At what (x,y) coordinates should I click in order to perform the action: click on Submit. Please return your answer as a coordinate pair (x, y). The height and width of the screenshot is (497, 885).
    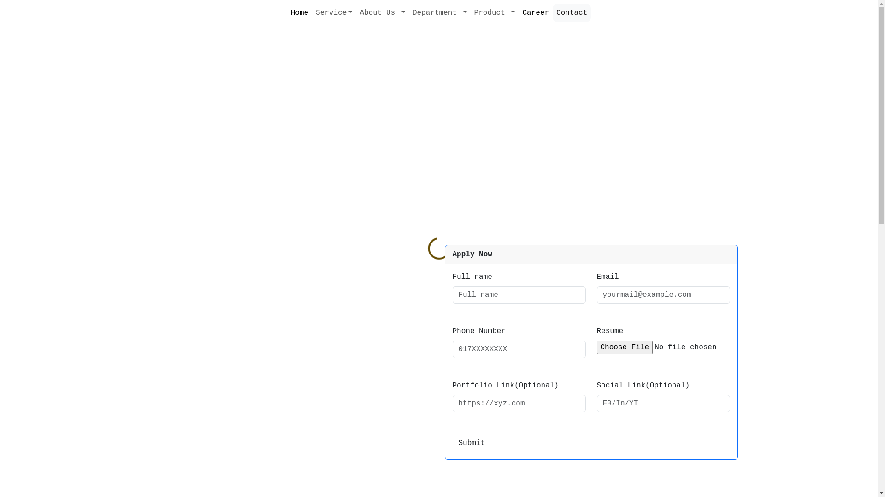
    Looking at the image, I should click on (472, 443).